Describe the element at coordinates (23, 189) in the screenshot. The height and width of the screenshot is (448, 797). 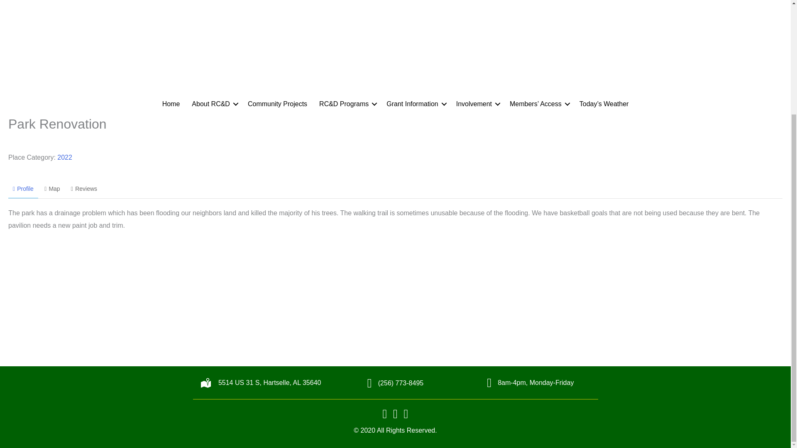
I see `Profile` at that location.